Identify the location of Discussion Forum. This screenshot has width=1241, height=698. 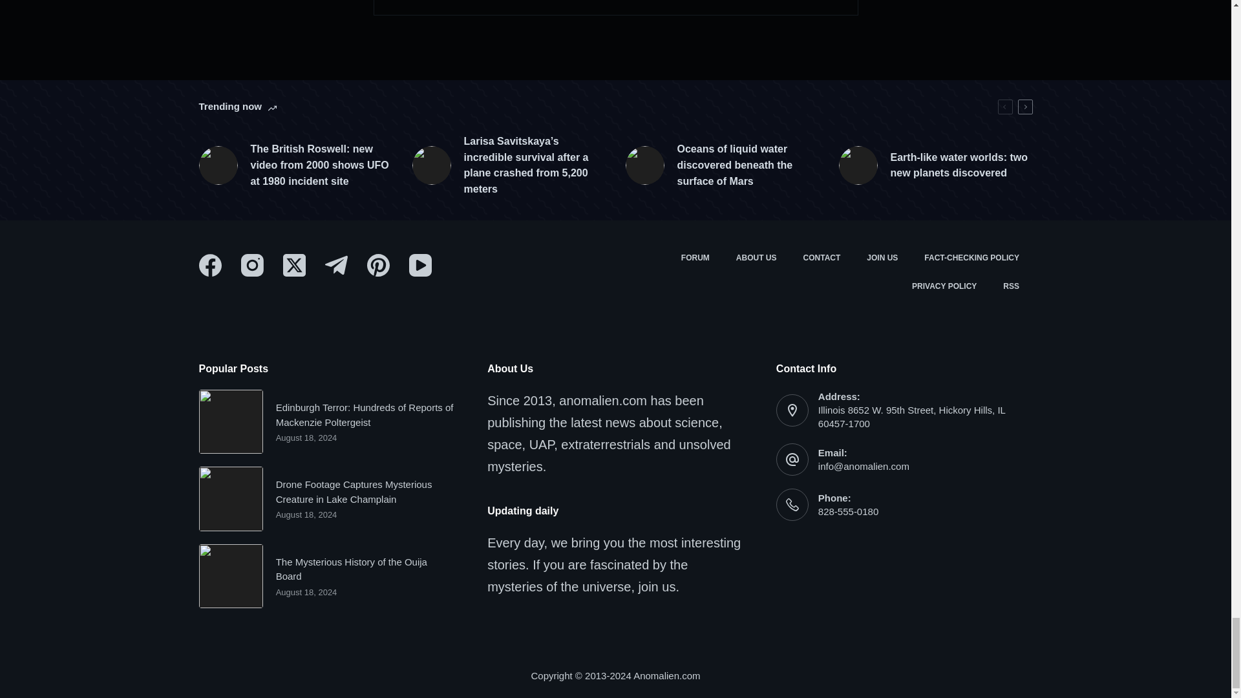
(694, 259).